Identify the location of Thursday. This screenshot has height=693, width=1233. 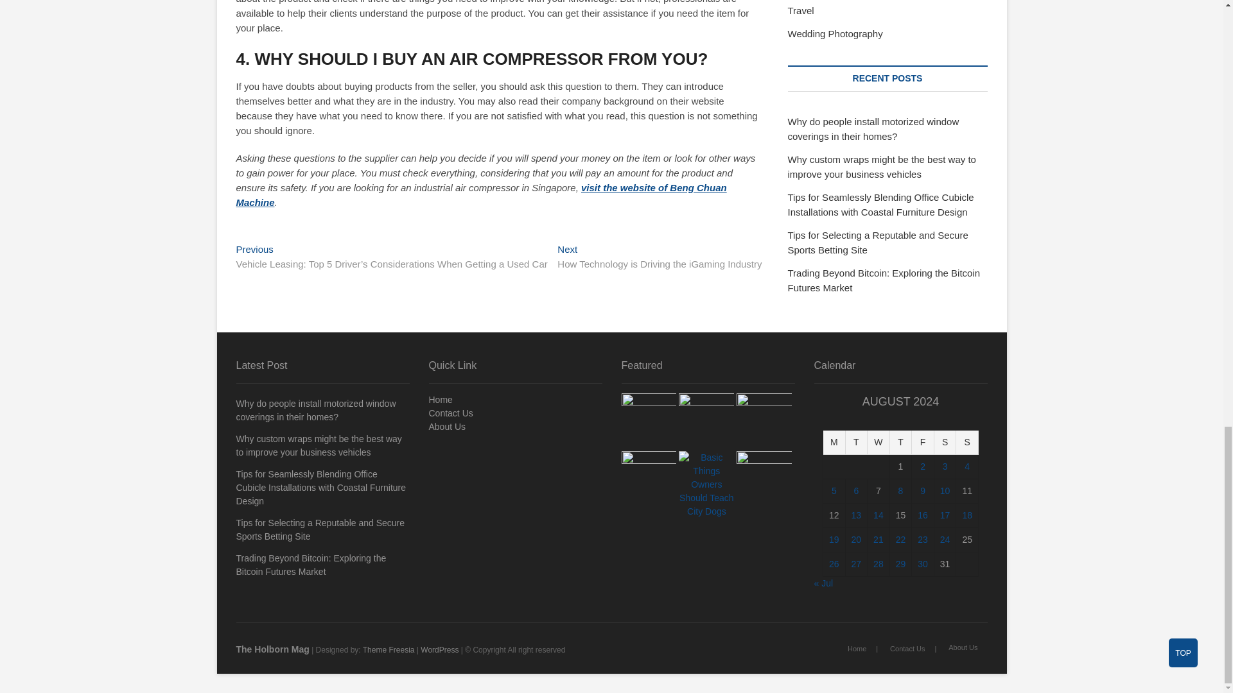
(901, 442).